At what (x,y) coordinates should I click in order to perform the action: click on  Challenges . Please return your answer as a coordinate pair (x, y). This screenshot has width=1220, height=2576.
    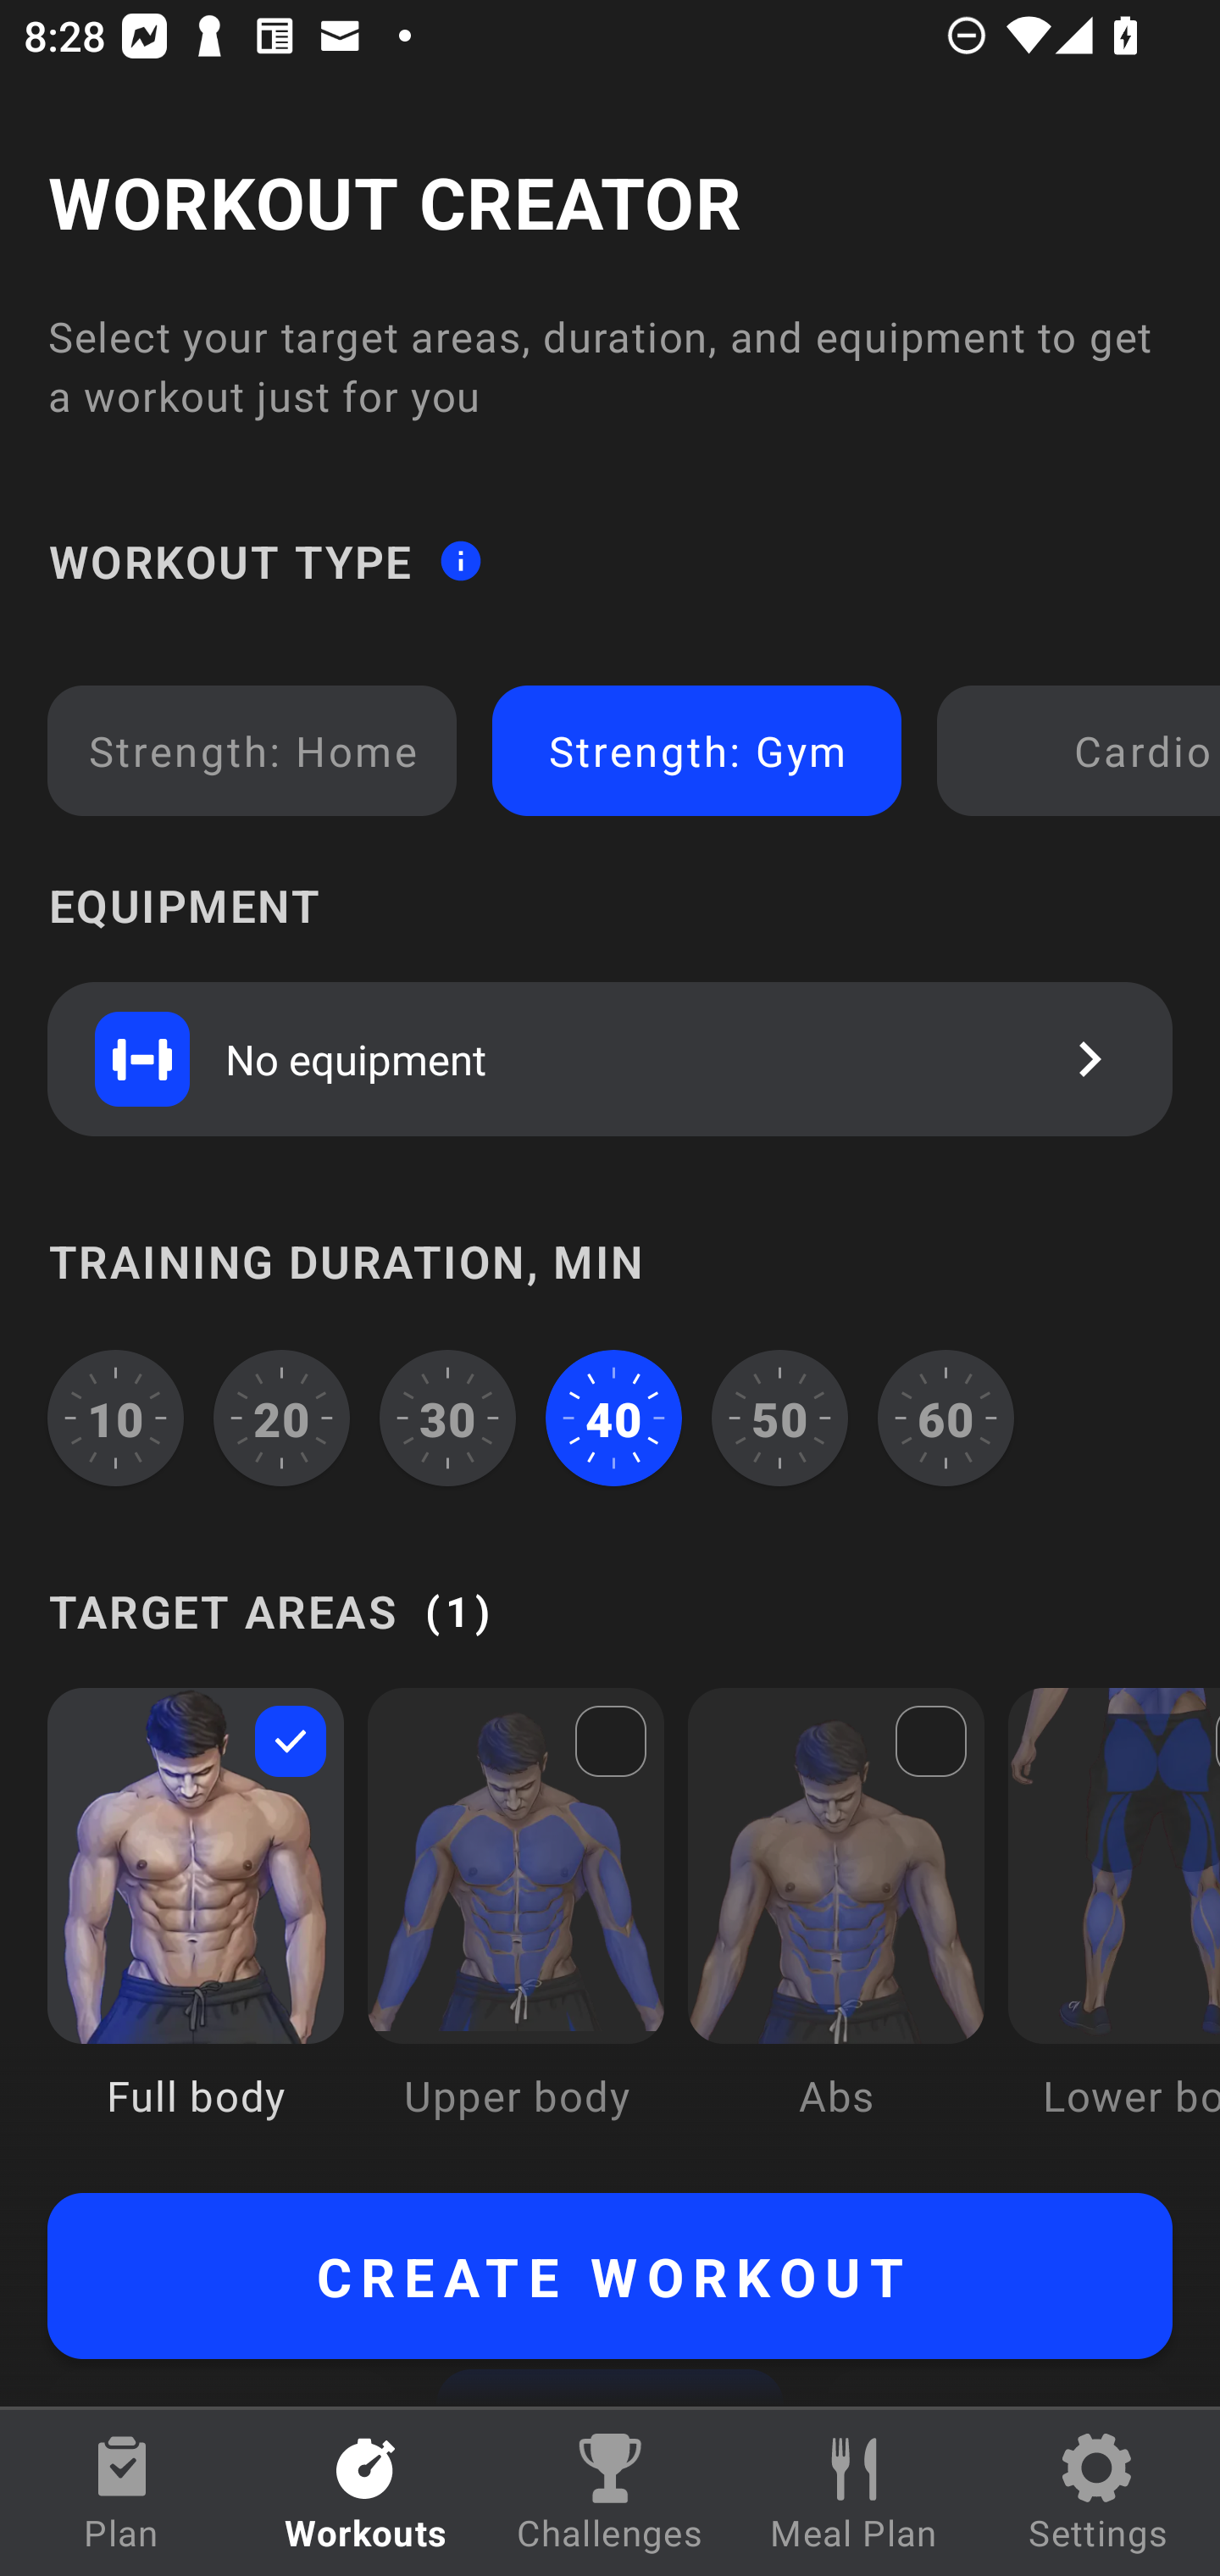
    Looking at the image, I should click on (610, 2493).